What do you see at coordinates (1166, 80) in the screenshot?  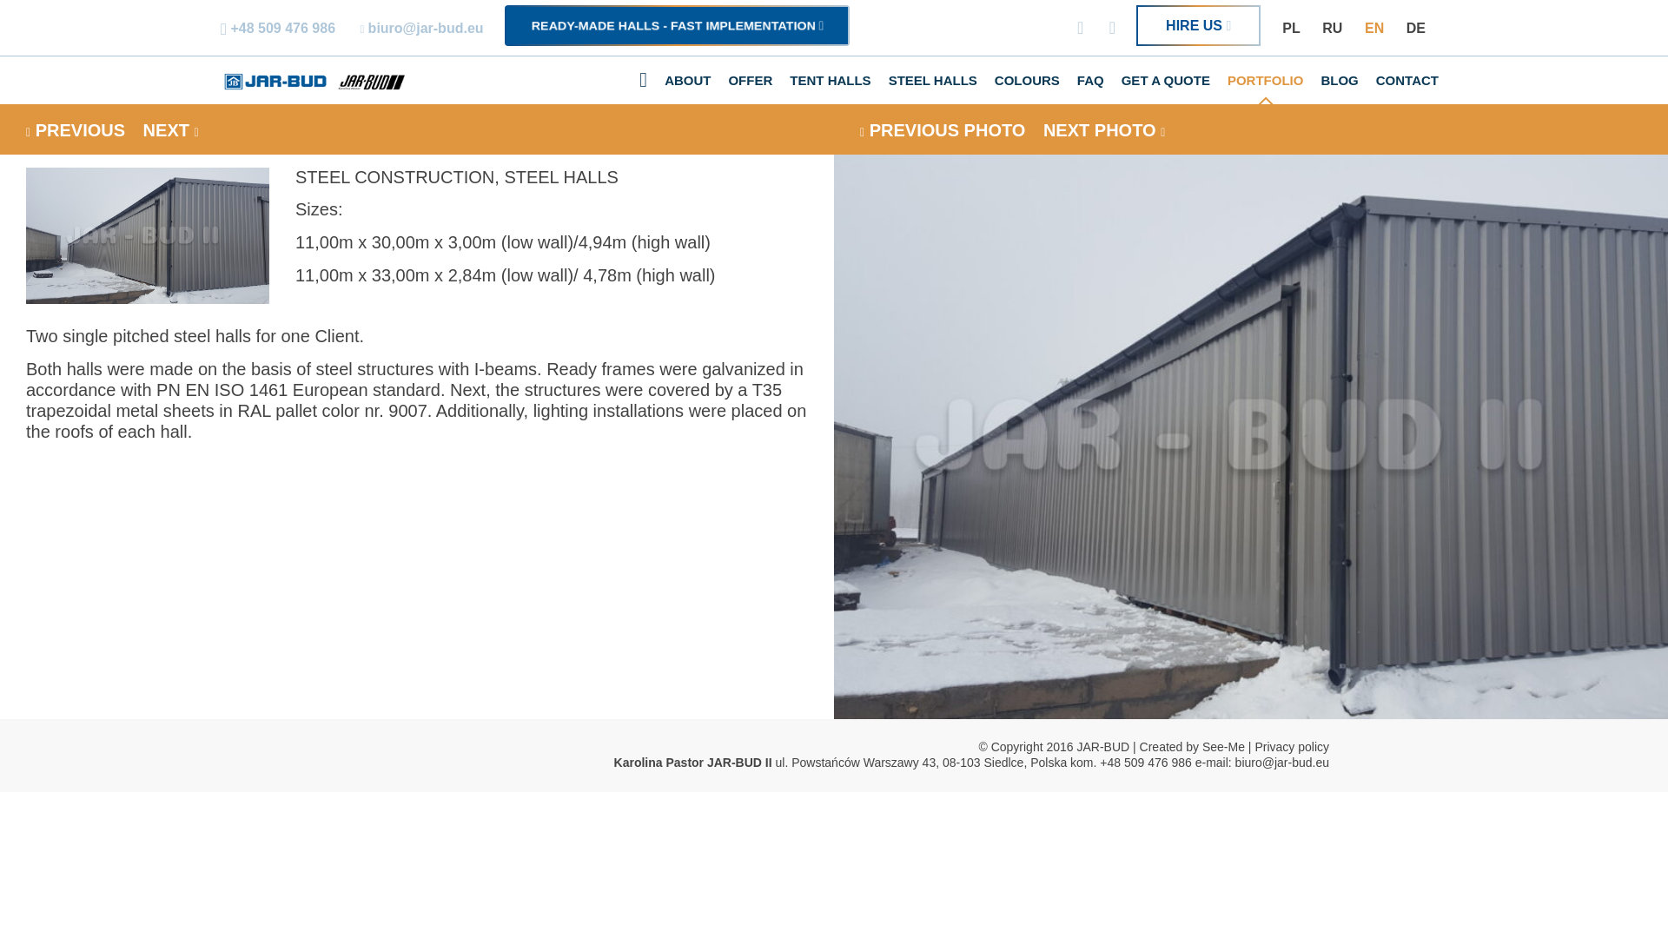 I see `GET A QUOTE` at bounding box center [1166, 80].